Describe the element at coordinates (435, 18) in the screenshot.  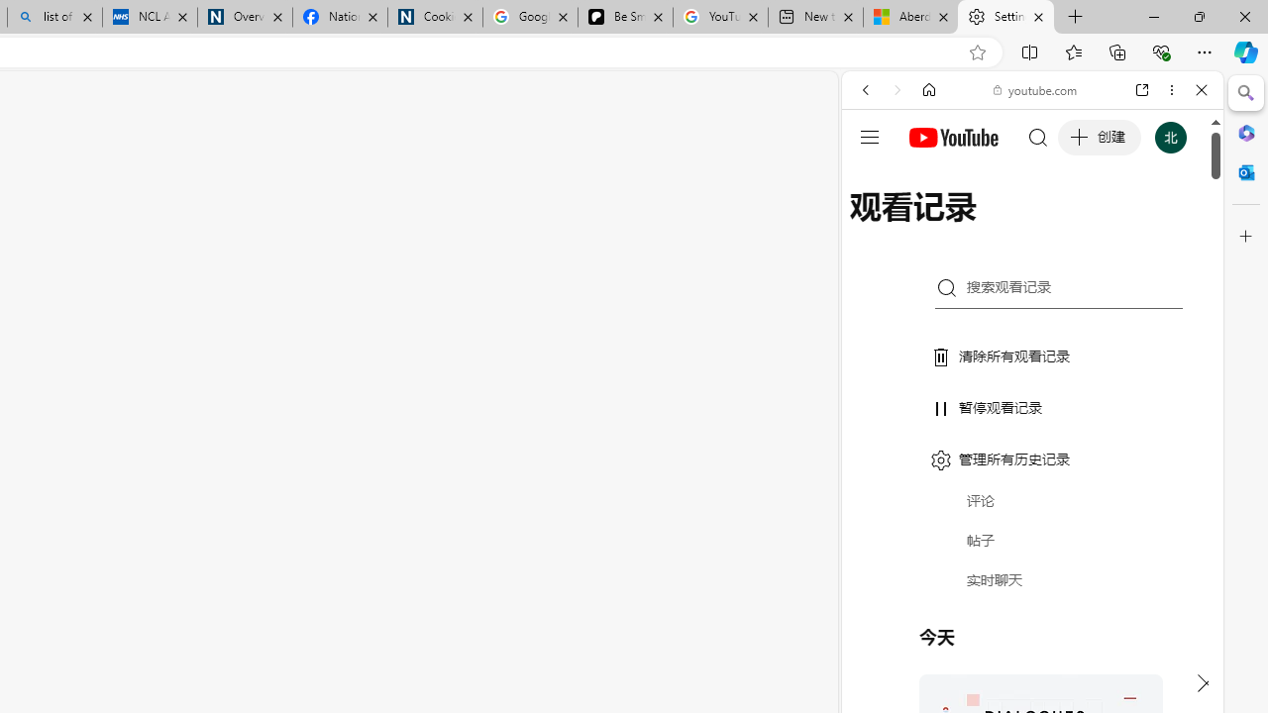
I see `Cookies` at that location.